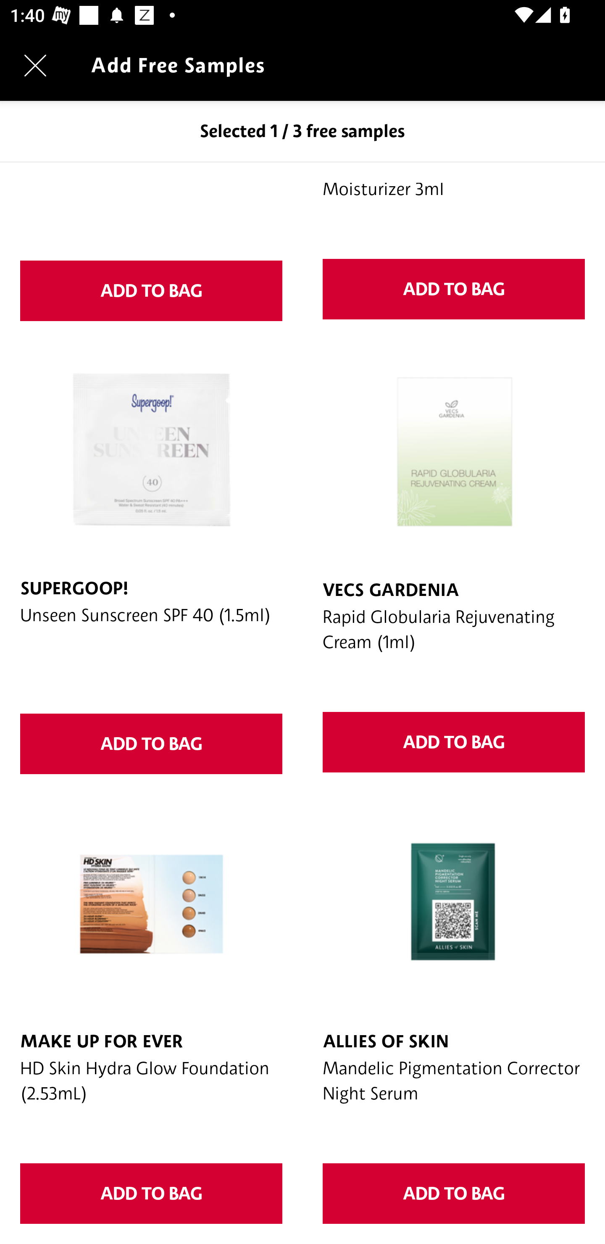 The width and height of the screenshot is (605, 1244). I want to click on ADD TO BAG, so click(151, 1194).